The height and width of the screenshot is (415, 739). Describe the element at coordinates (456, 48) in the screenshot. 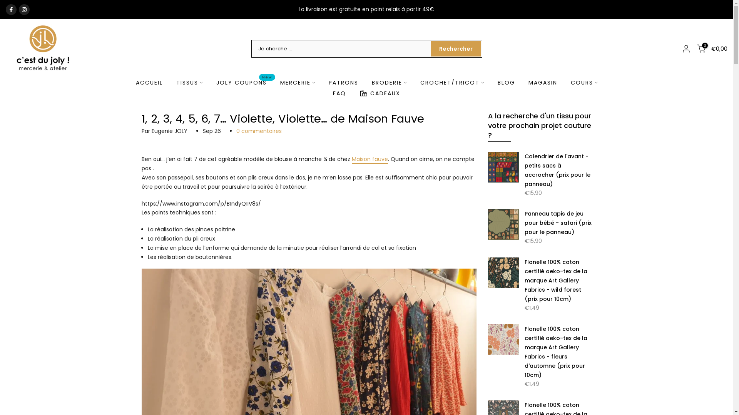

I see `Rechercher` at that location.